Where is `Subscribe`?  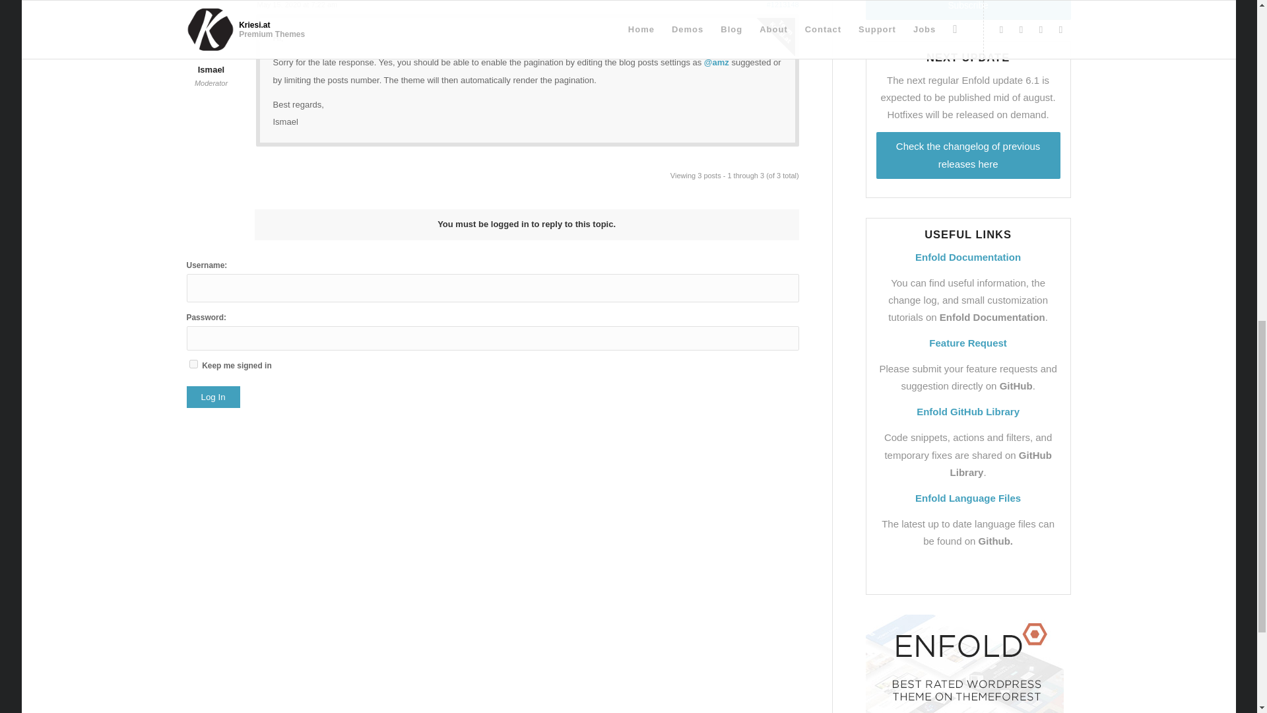 Subscribe is located at coordinates (967, 10).